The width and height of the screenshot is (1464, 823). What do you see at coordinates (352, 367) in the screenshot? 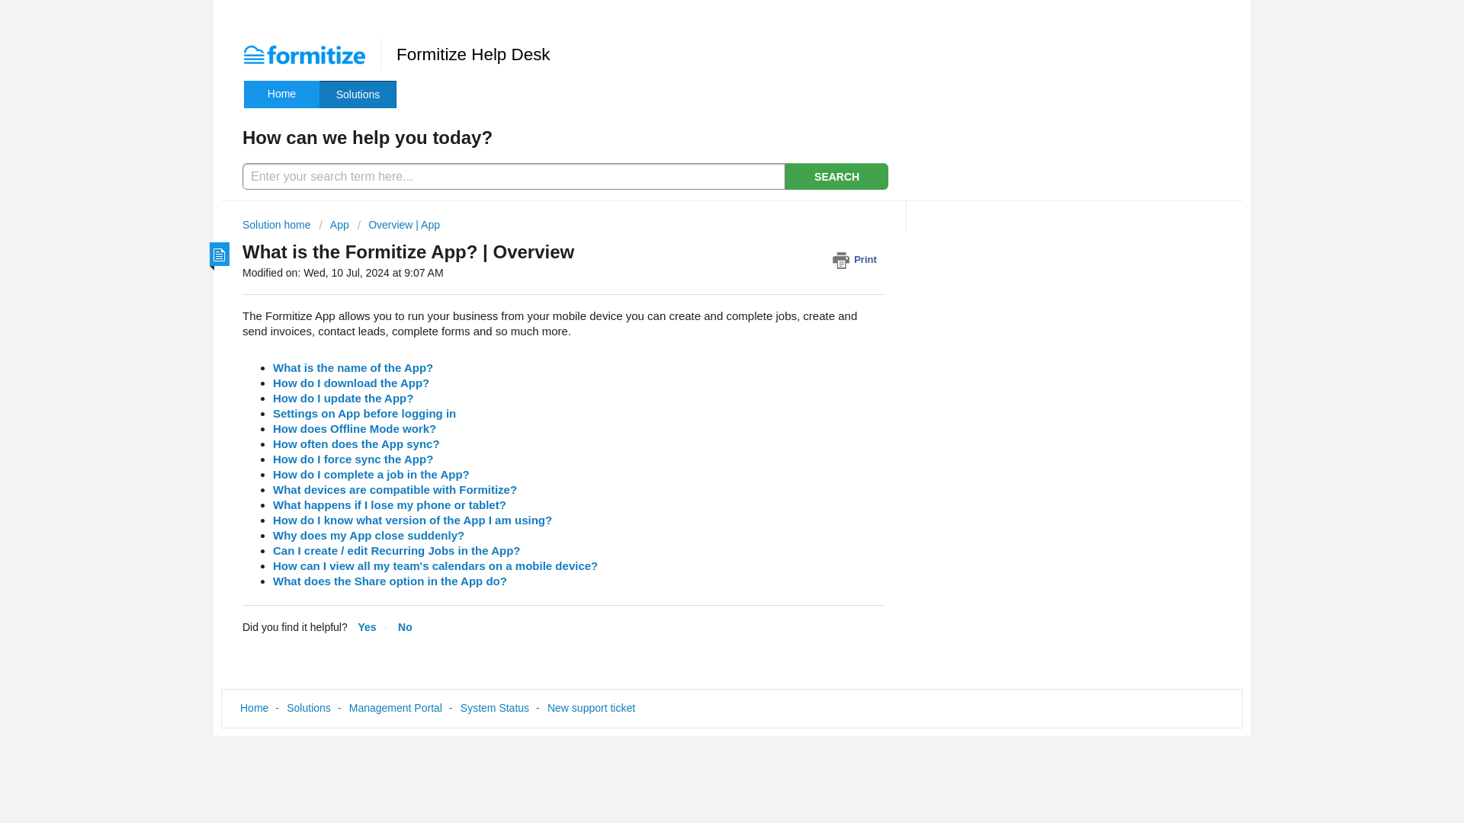
I see `What is the name of the App?` at bounding box center [352, 367].